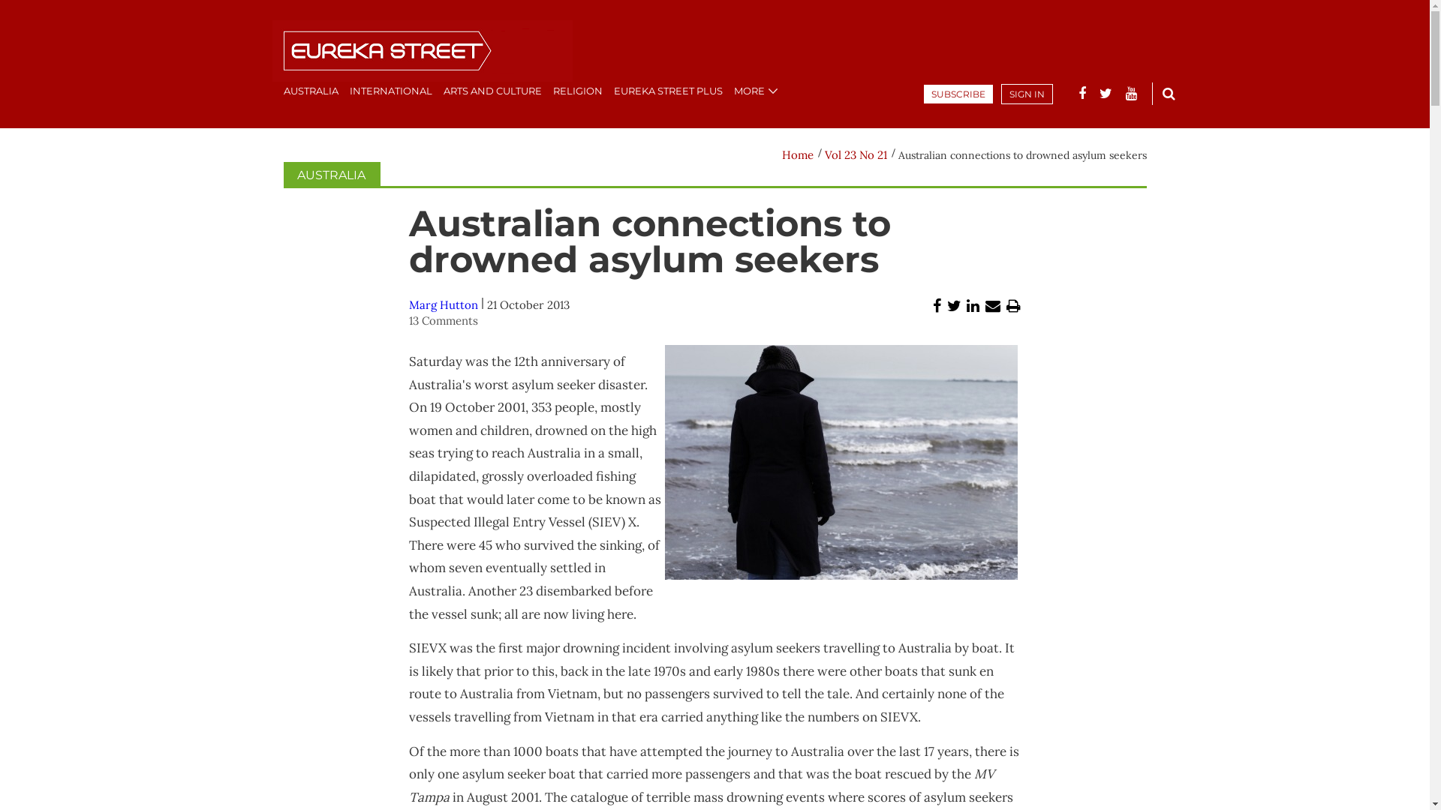 This screenshot has width=1441, height=810. Describe the element at coordinates (1132, 94) in the screenshot. I see `Youtube` at that location.